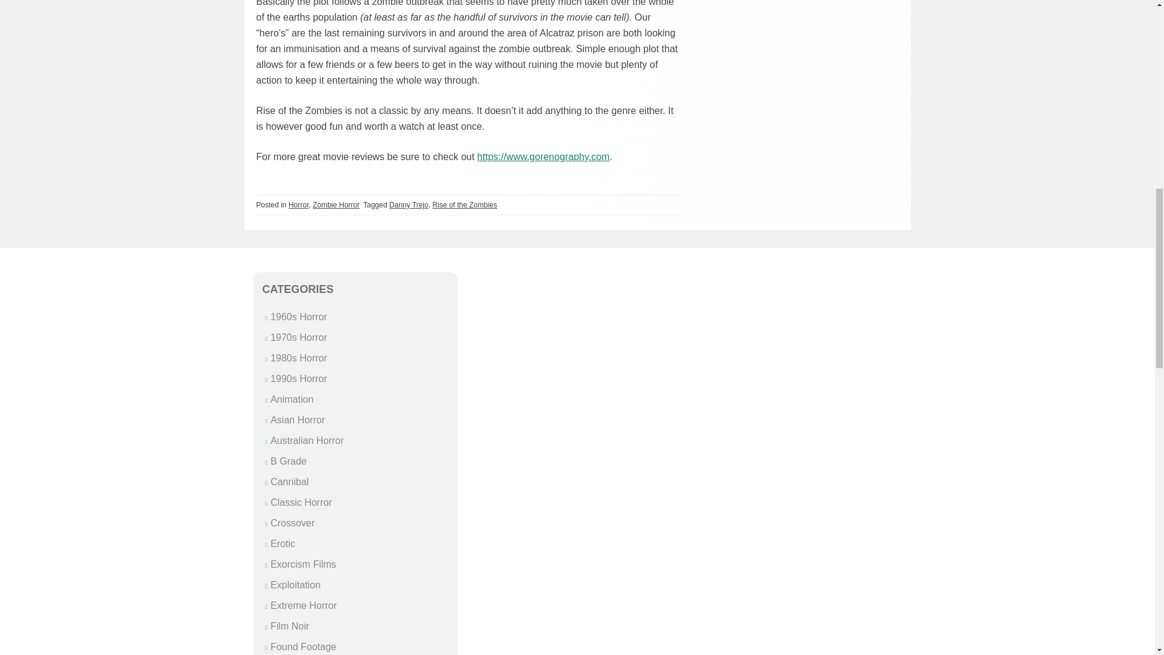 The height and width of the screenshot is (655, 1164). I want to click on B Grade, so click(289, 461).